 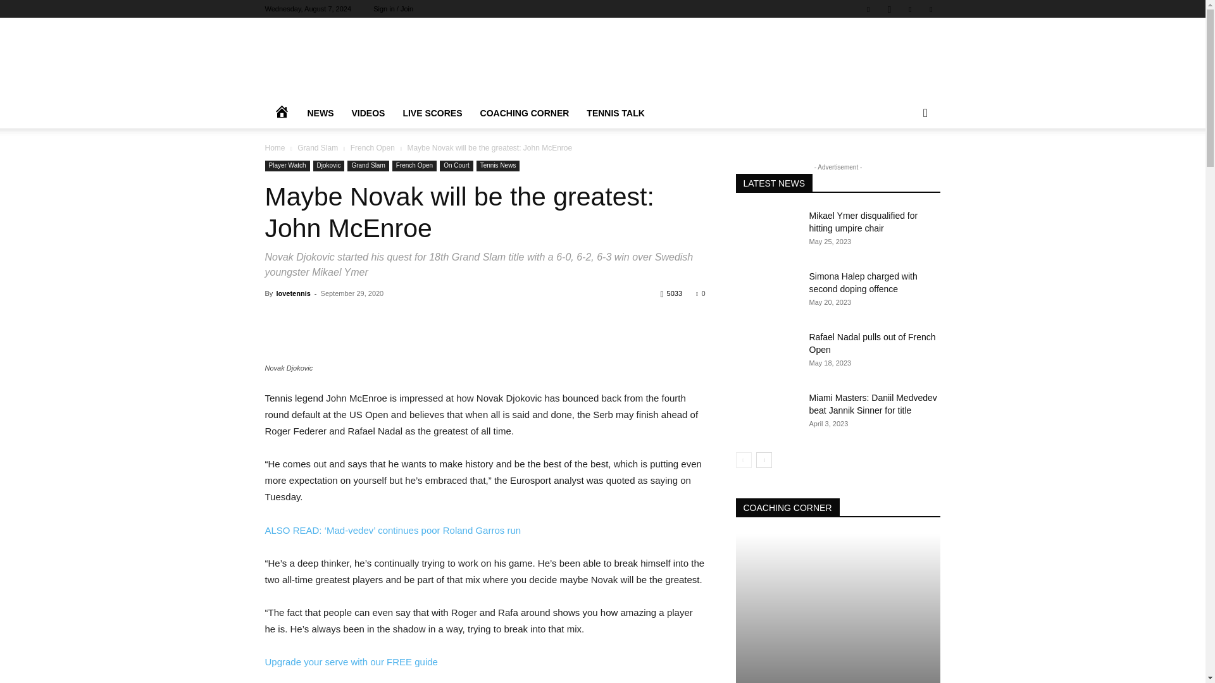 I want to click on Facebook, so click(x=868, y=9).